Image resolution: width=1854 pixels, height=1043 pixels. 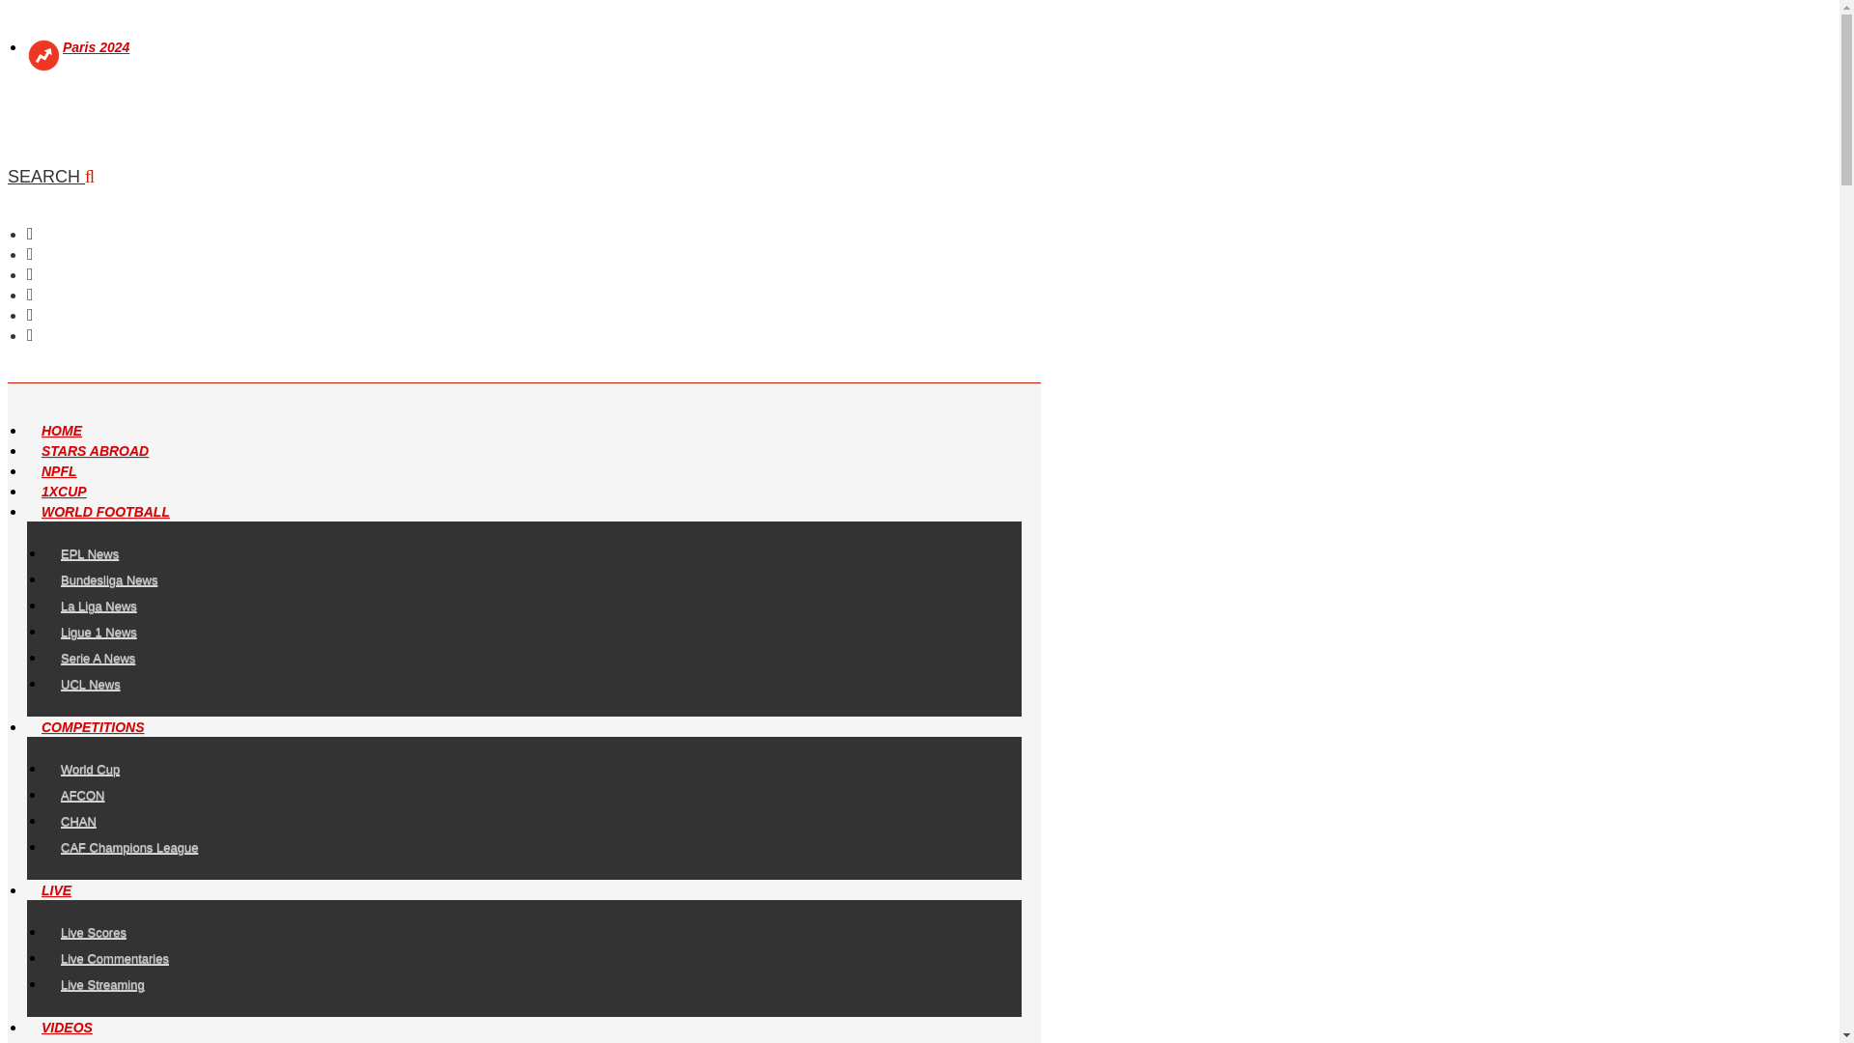 What do you see at coordinates (83, 795) in the screenshot?
I see `AFCON` at bounding box center [83, 795].